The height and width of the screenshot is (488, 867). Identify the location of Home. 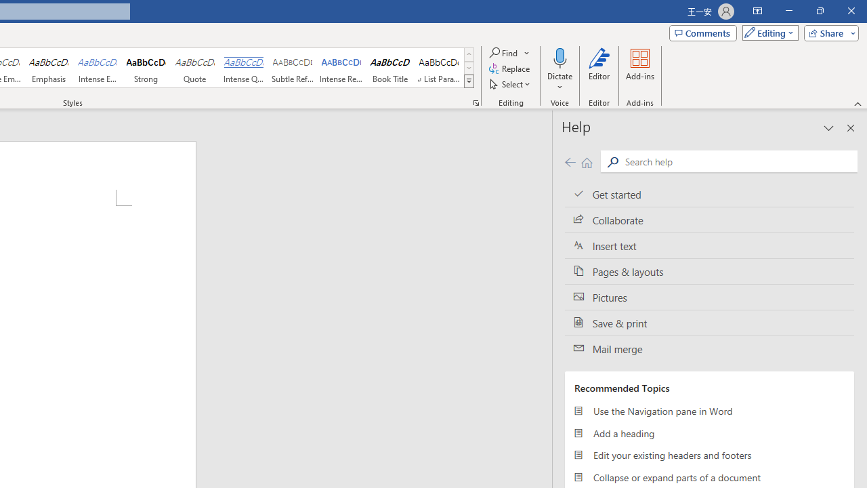
(587, 161).